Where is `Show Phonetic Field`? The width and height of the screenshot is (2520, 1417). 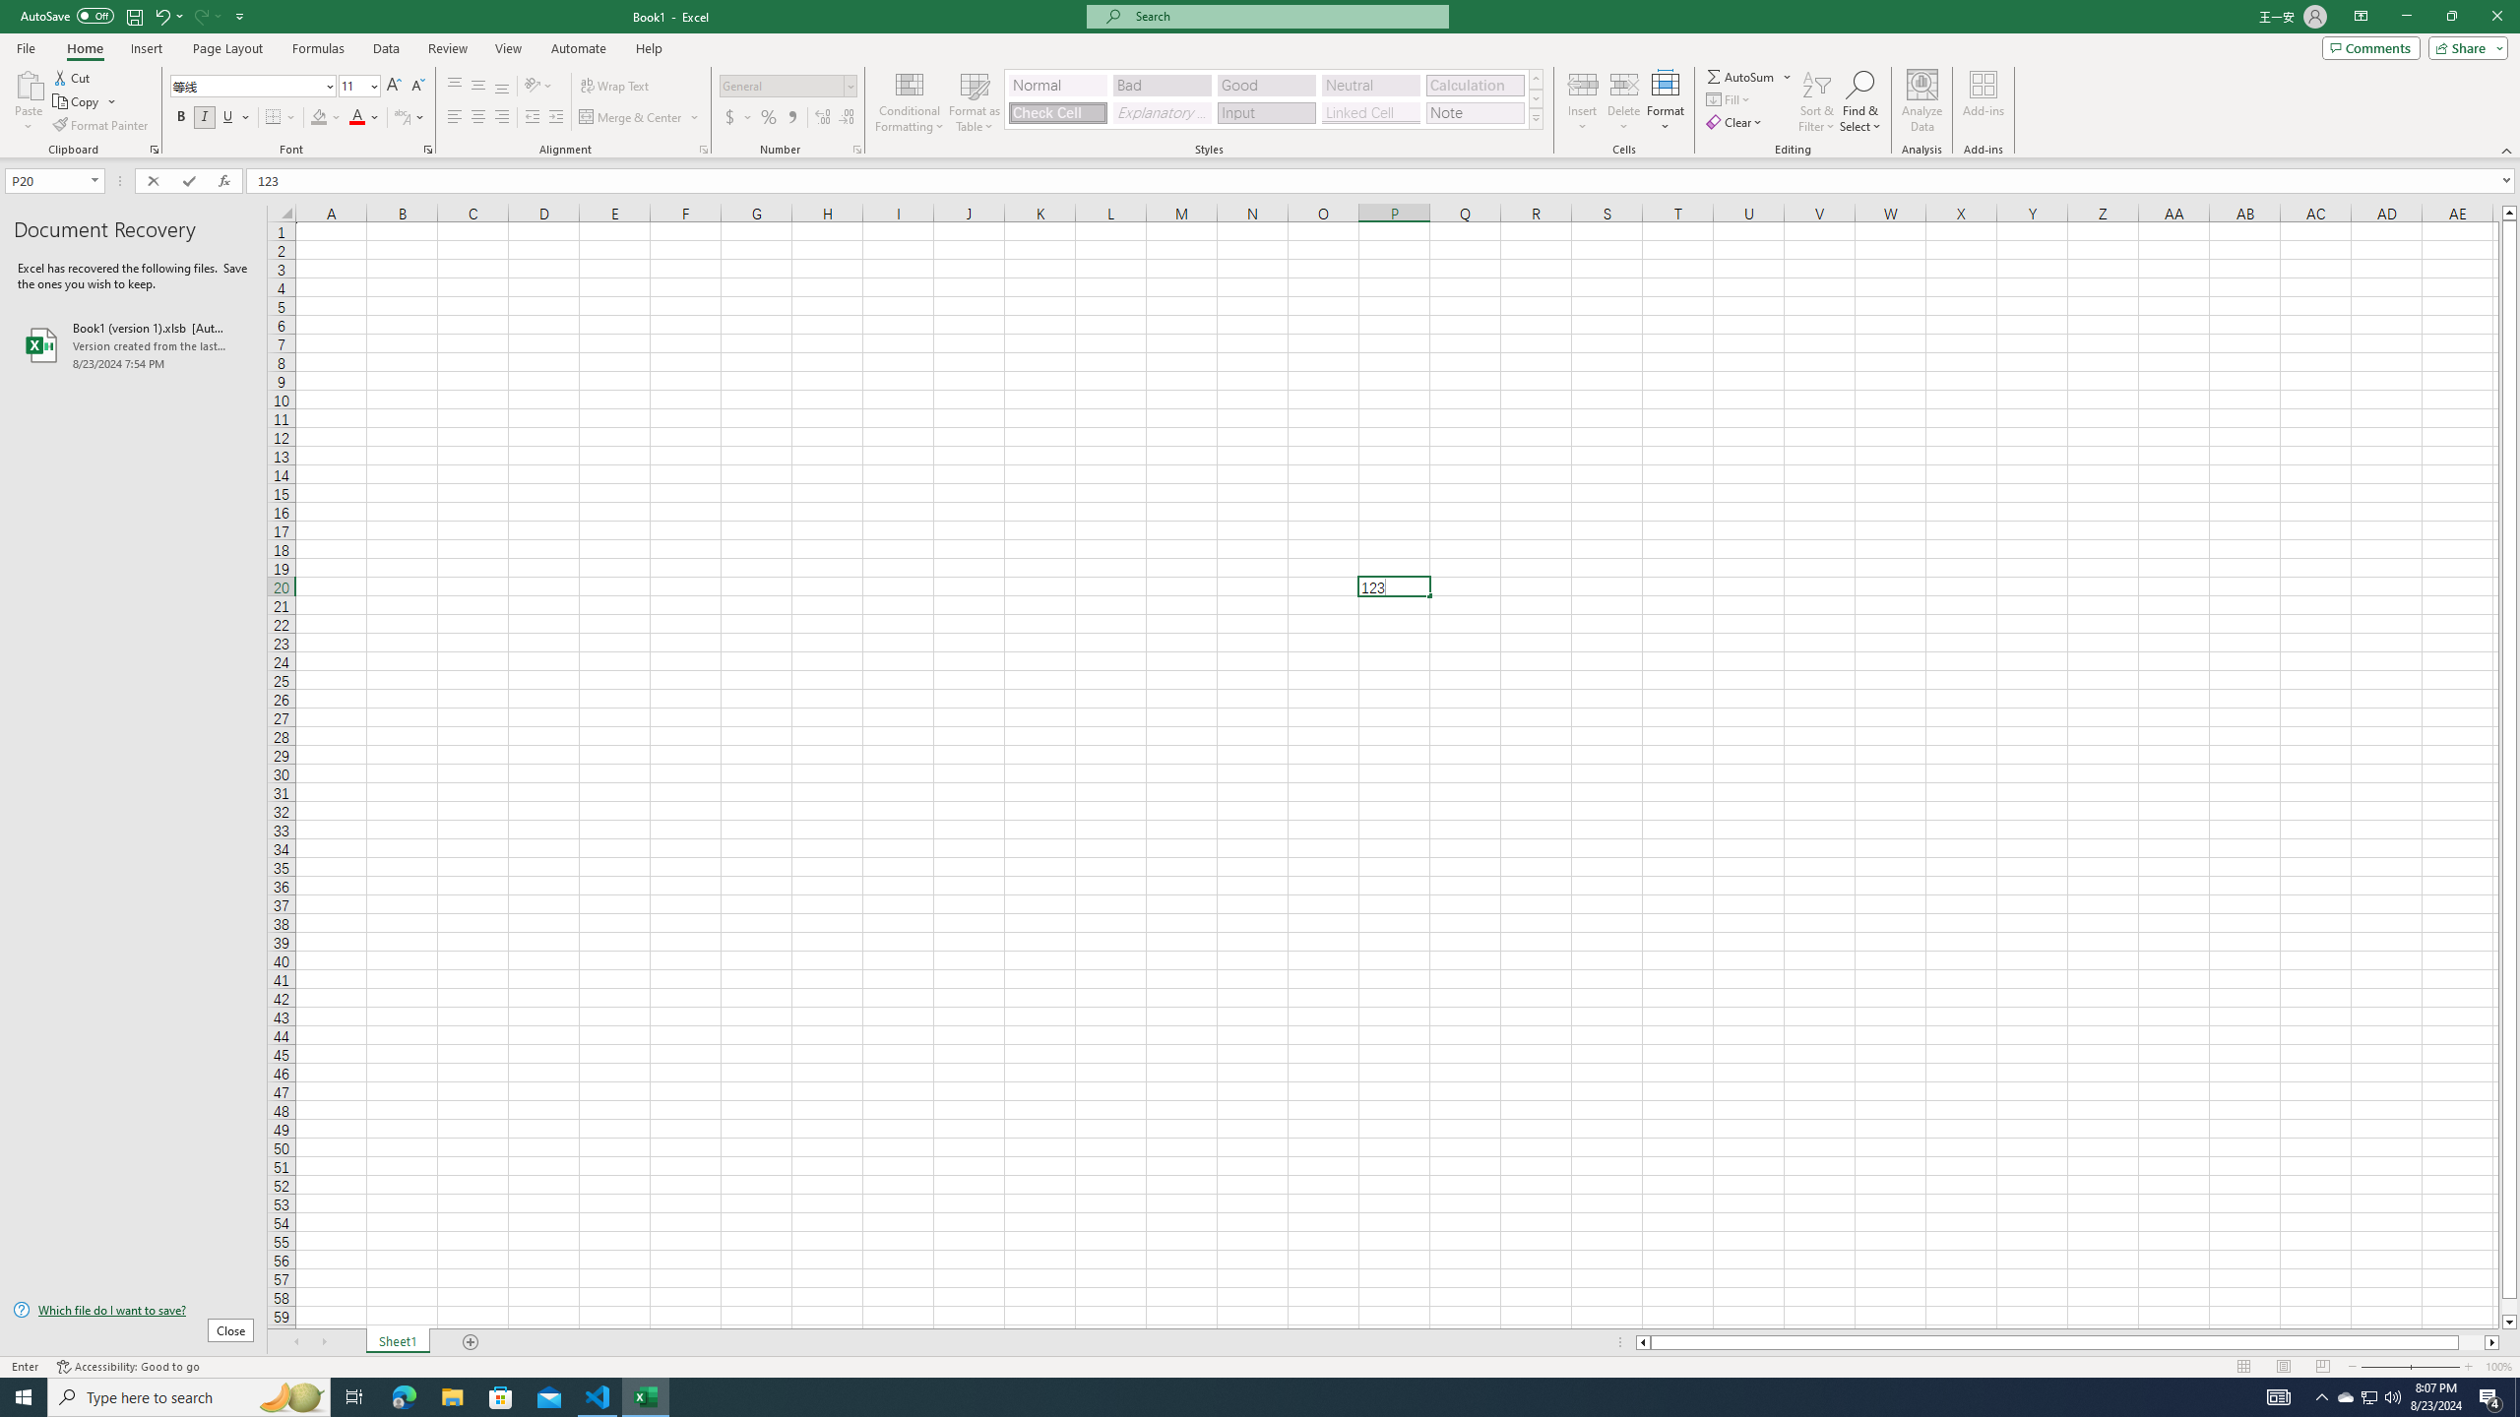 Show Phonetic Field is located at coordinates (402, 118).